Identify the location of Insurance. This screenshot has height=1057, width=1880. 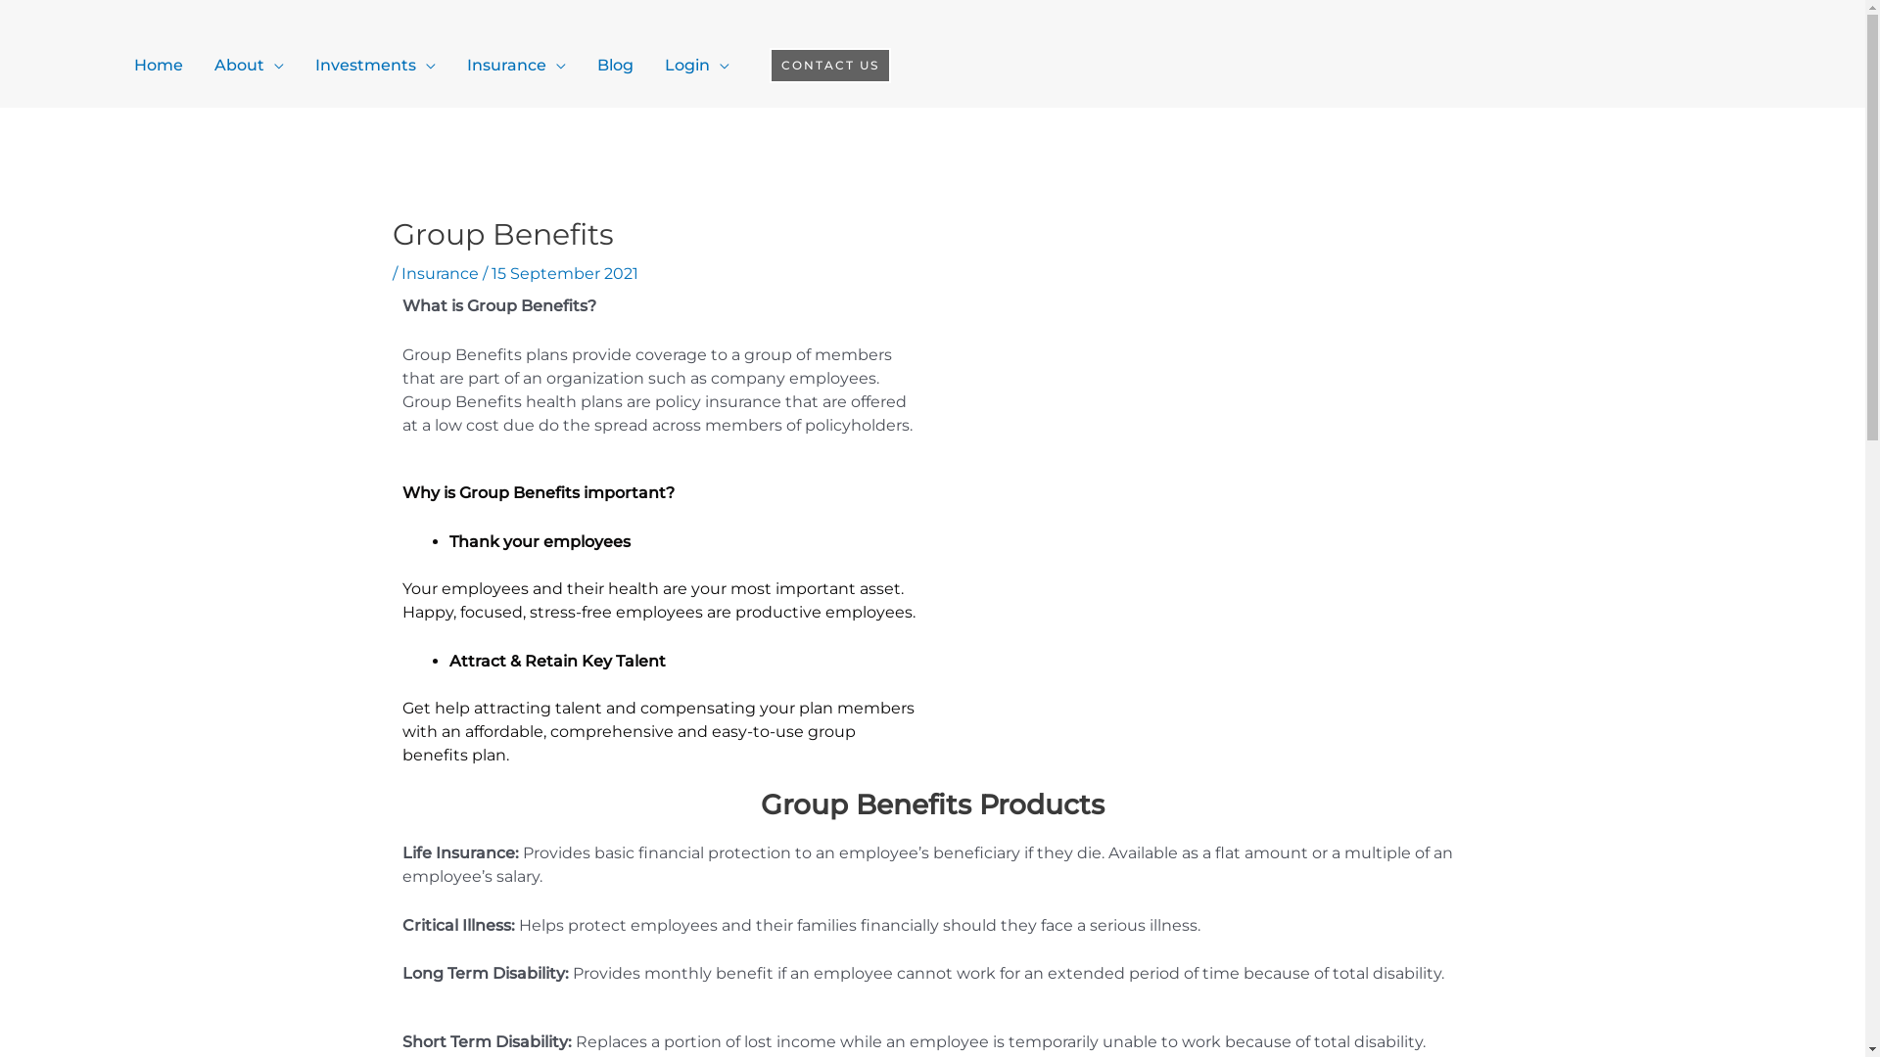
(441, 274).